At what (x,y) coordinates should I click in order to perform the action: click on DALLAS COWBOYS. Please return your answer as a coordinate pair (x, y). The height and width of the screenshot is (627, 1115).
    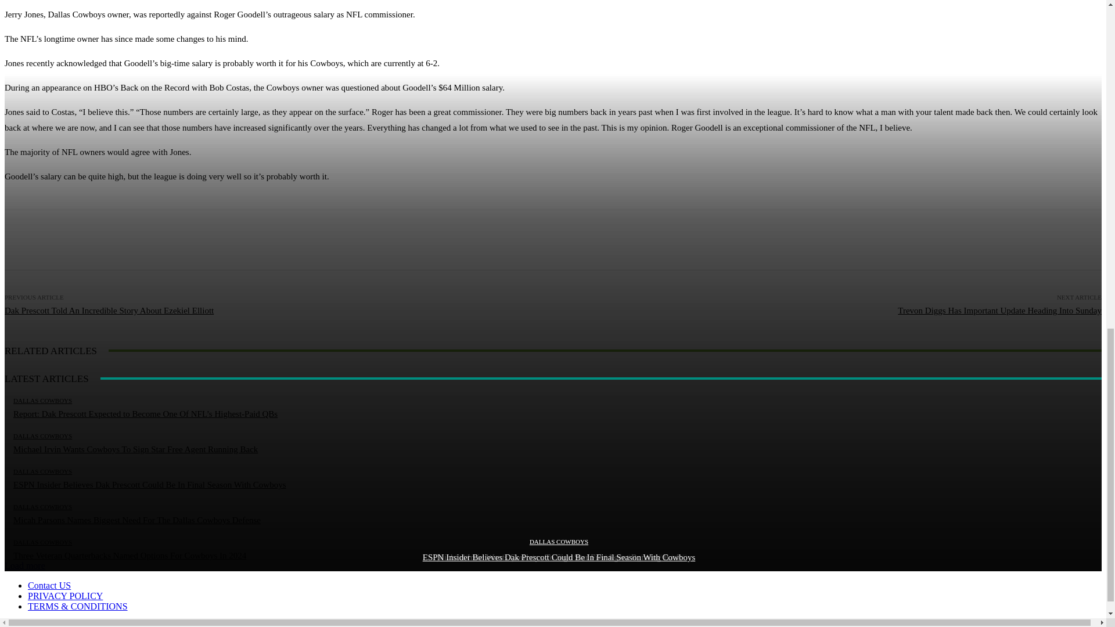
    Looking at the image, I should click on (559, 541).